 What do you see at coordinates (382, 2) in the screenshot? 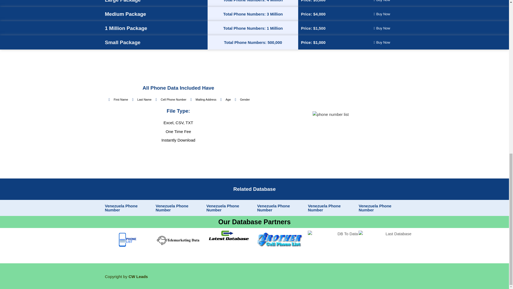
I see `Buy Now` at bounding box center [382, 2].